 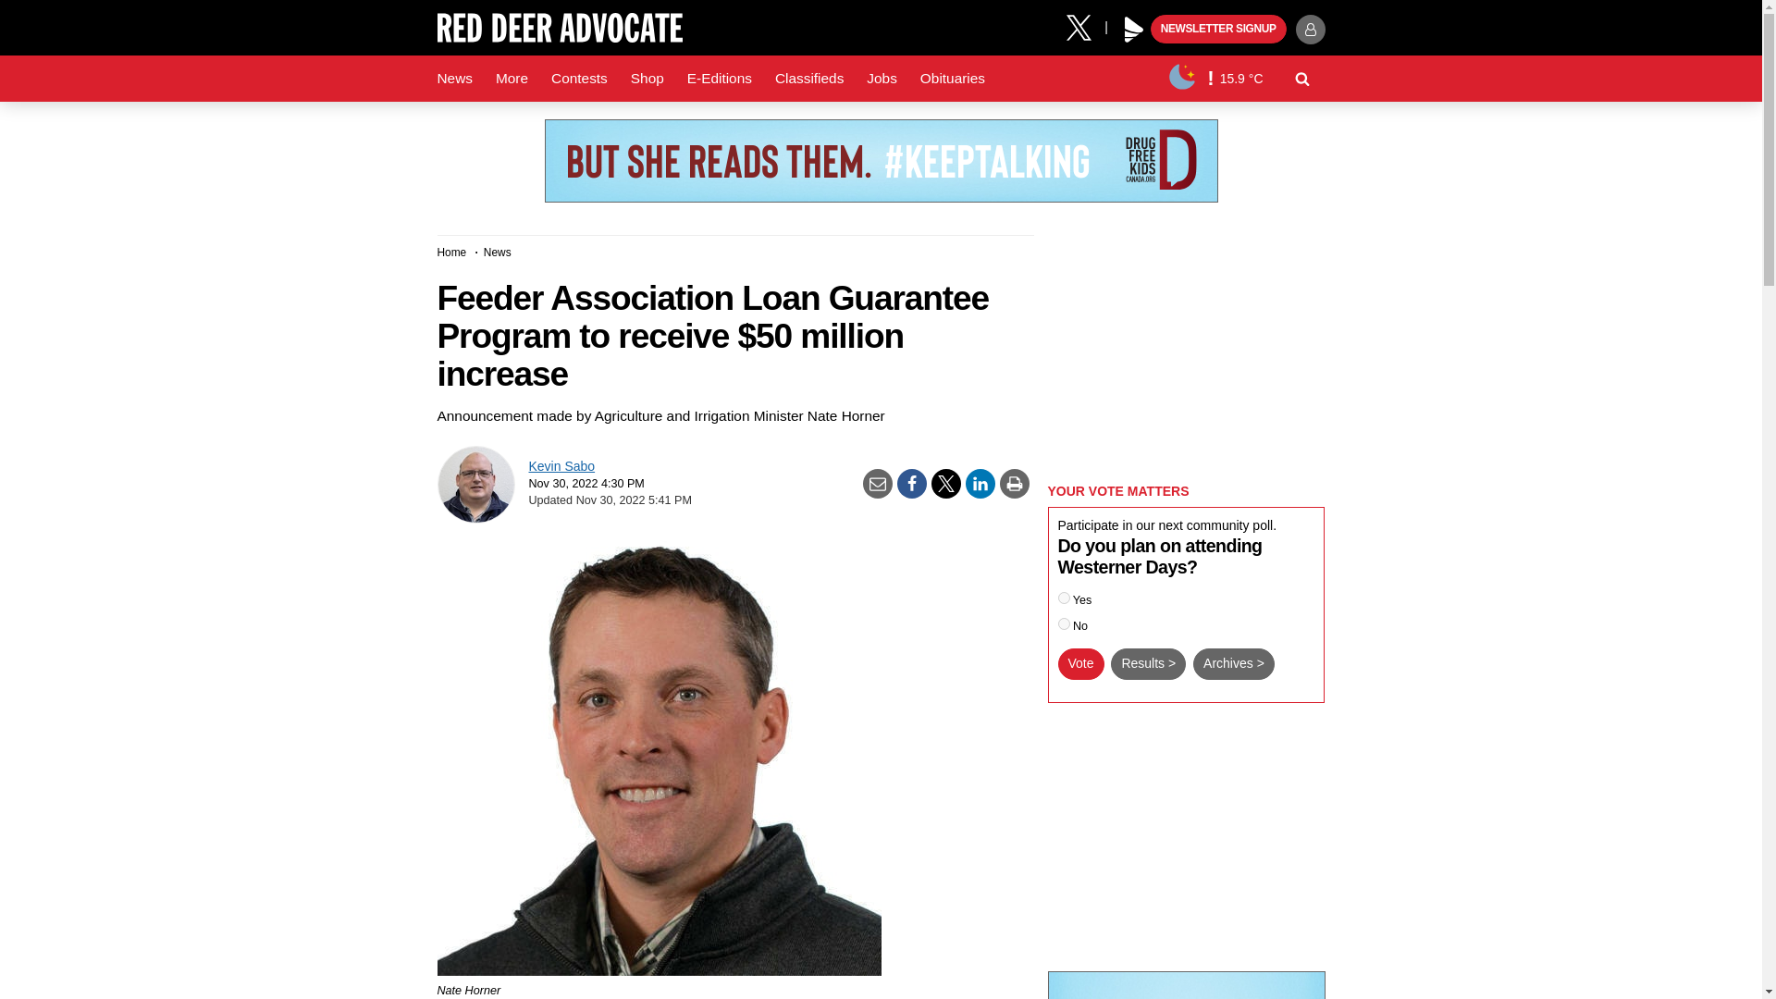 I want to click on News, so click(x=454, y=79).